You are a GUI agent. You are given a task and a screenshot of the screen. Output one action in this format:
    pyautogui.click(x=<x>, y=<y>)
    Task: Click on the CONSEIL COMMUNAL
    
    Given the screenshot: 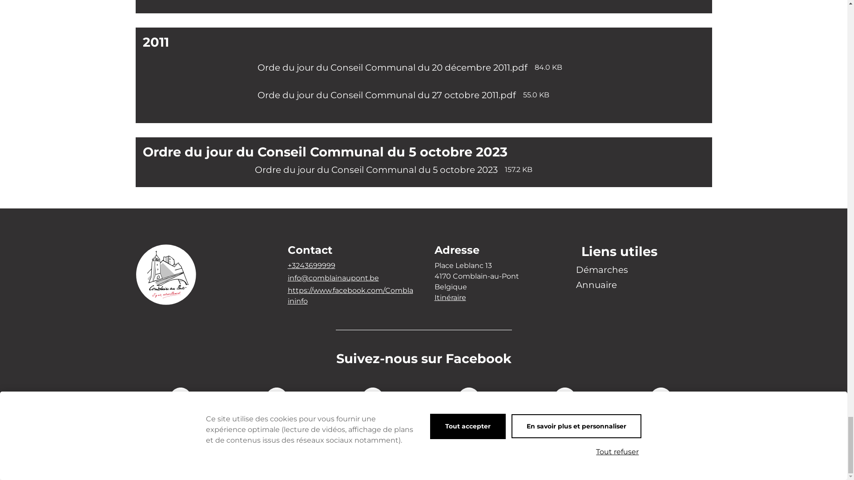 What is the action you would take?
    pyautogui.click(x=209, y=130)
    